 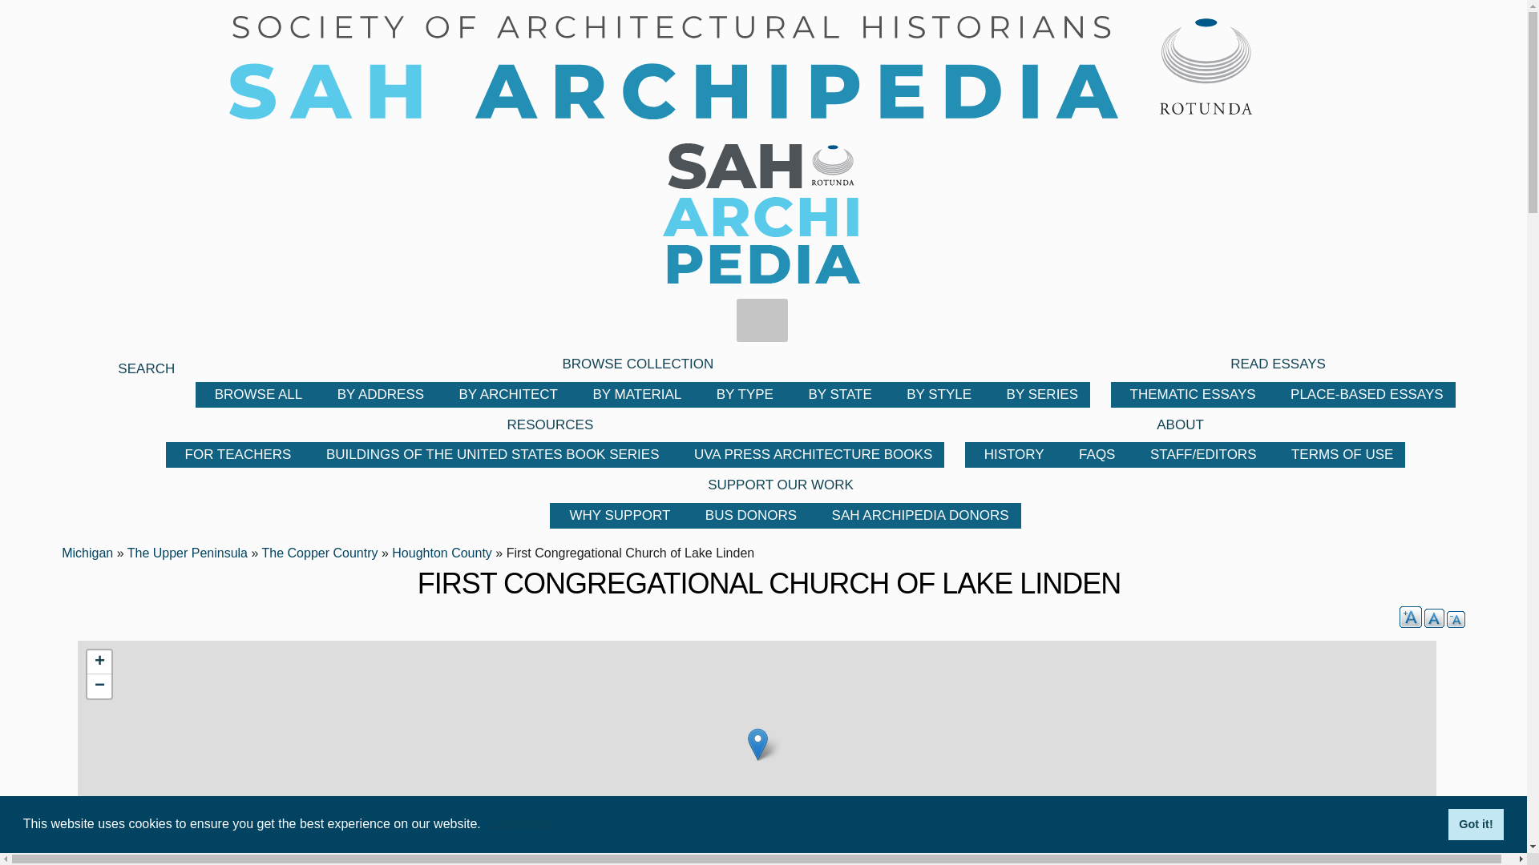 What do you see at coordinates (742, 394) in the screenshot?
I see `BY TYPE` at bounding box center [742, 394].